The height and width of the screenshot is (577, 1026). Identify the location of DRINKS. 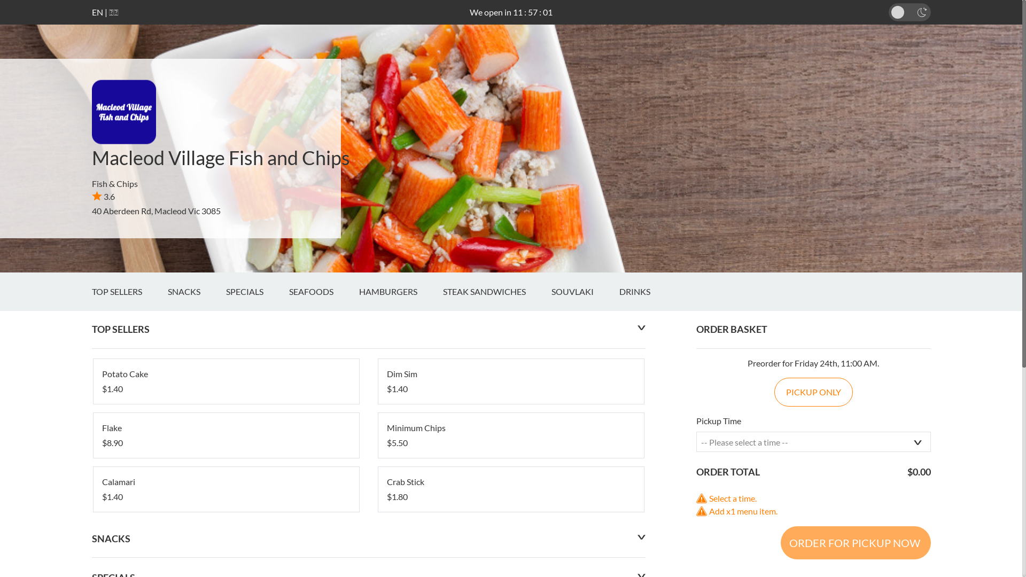
(647, 292).